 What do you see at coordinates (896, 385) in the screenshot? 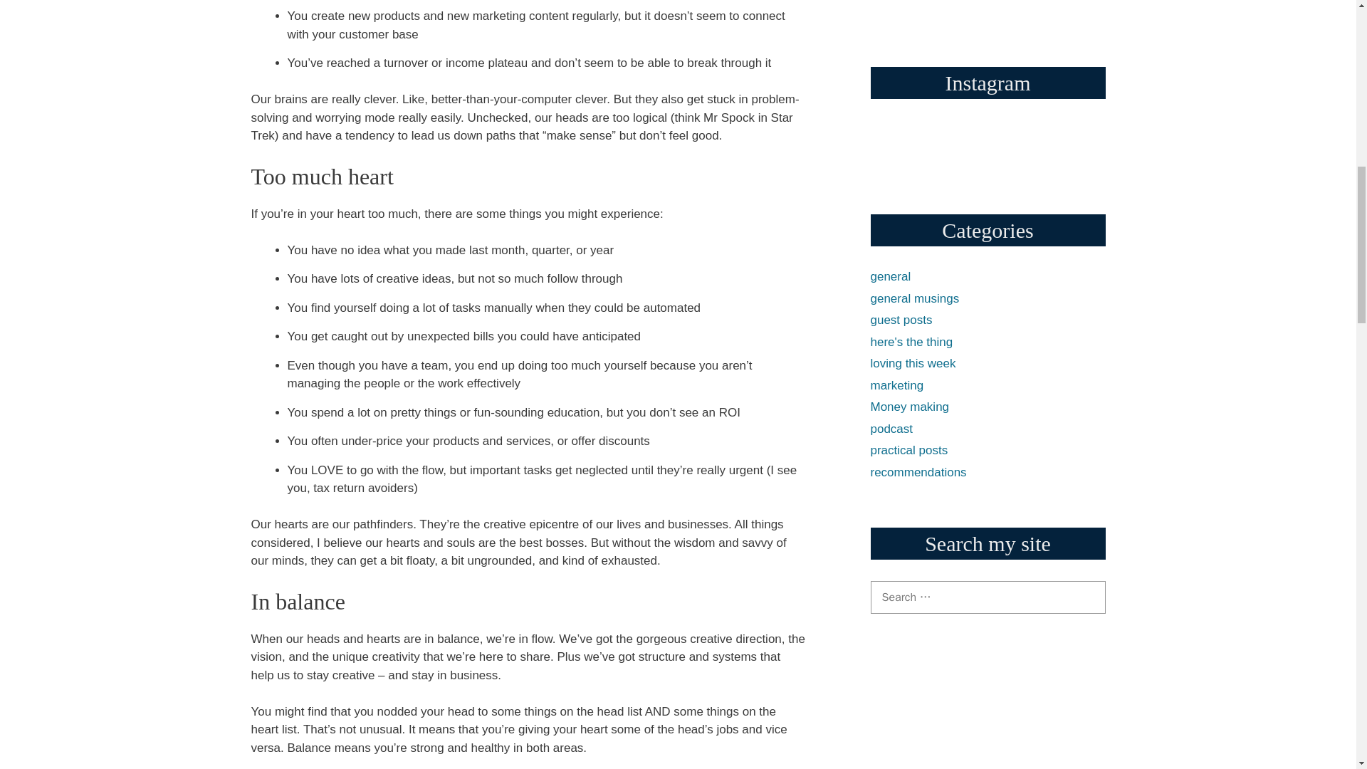
I see `marketing` at bounding box center [896, 385].